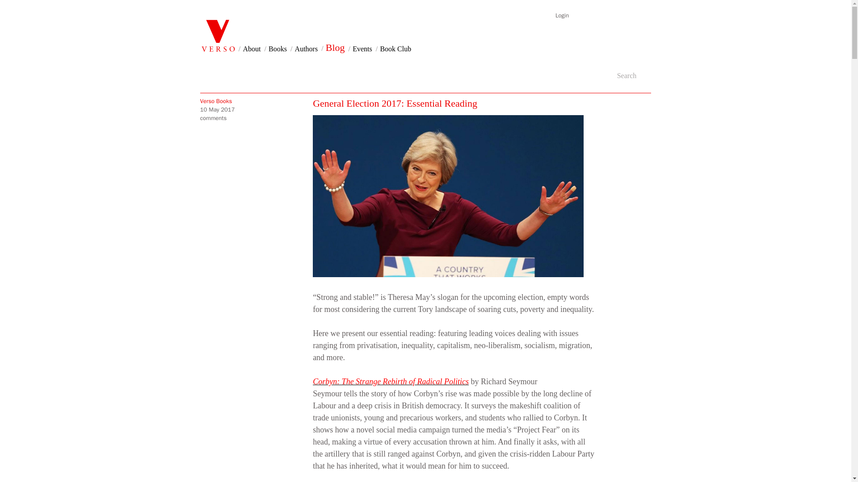 This screenshot has height=482, width=858. Describe the element at coordinates (307, 49) in the screenshot. I see `Authors` at that location.